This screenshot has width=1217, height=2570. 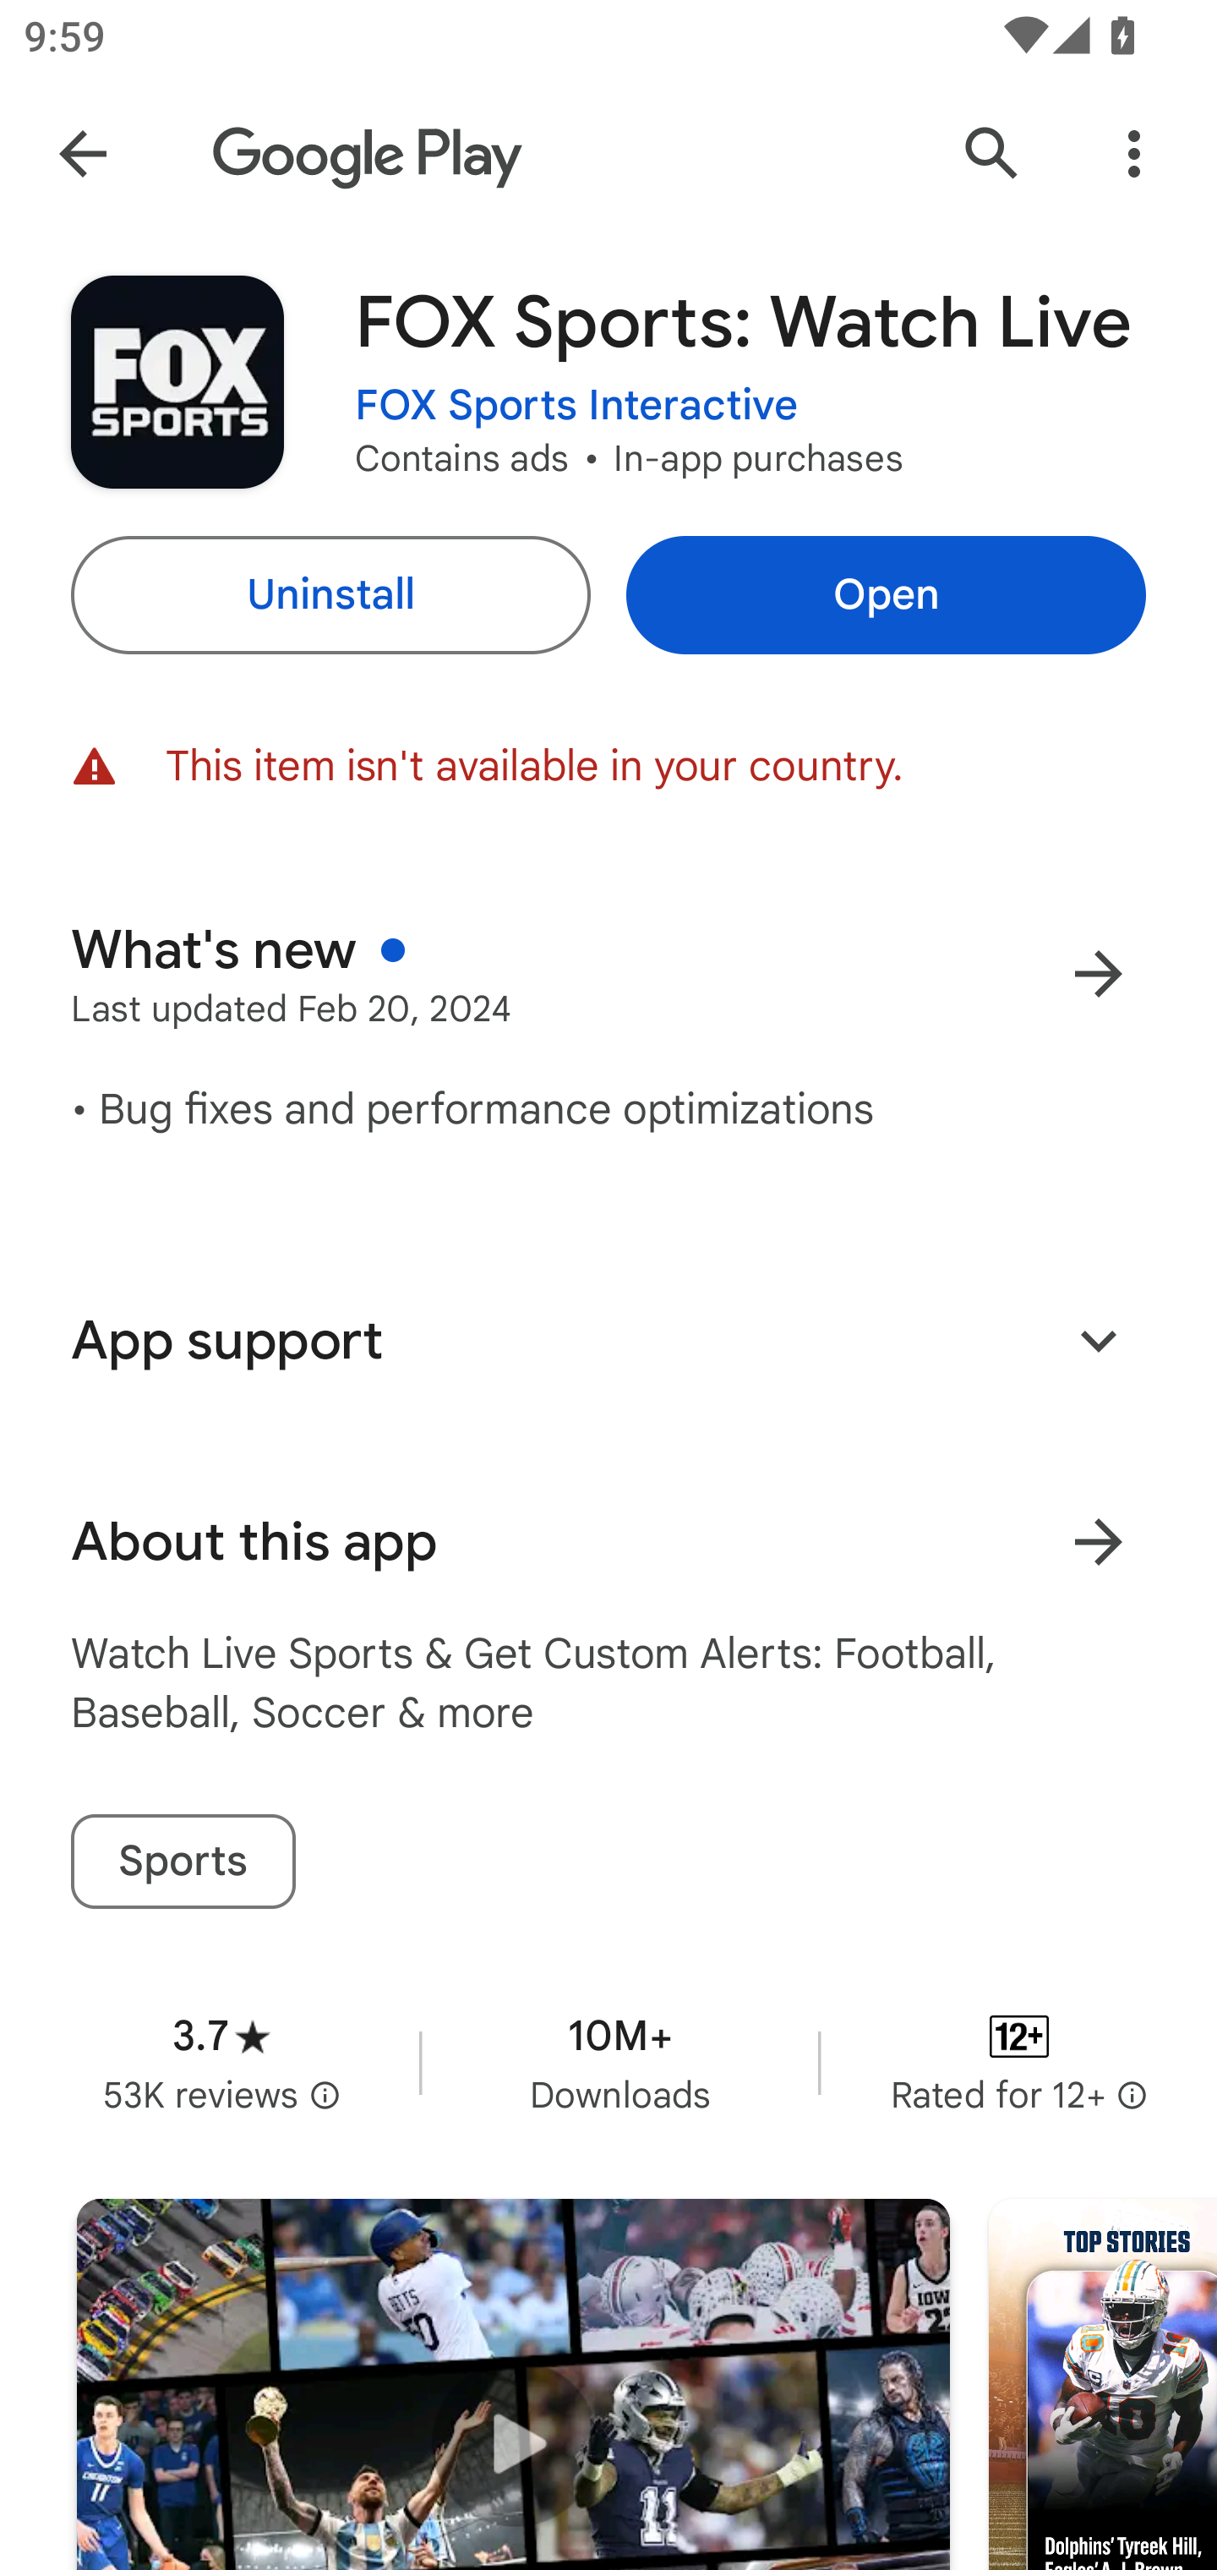 What do you see at coordinates (1098, 1339) in the screenshot?
I see `Expand` at bounding box center [1098, 1339].